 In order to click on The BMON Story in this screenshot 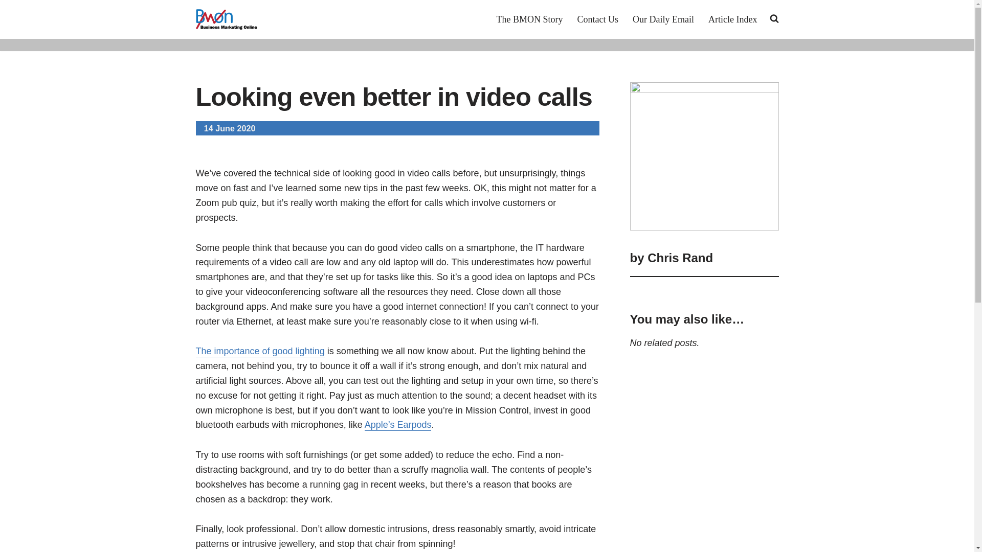, I will do `click(530, 19)`.